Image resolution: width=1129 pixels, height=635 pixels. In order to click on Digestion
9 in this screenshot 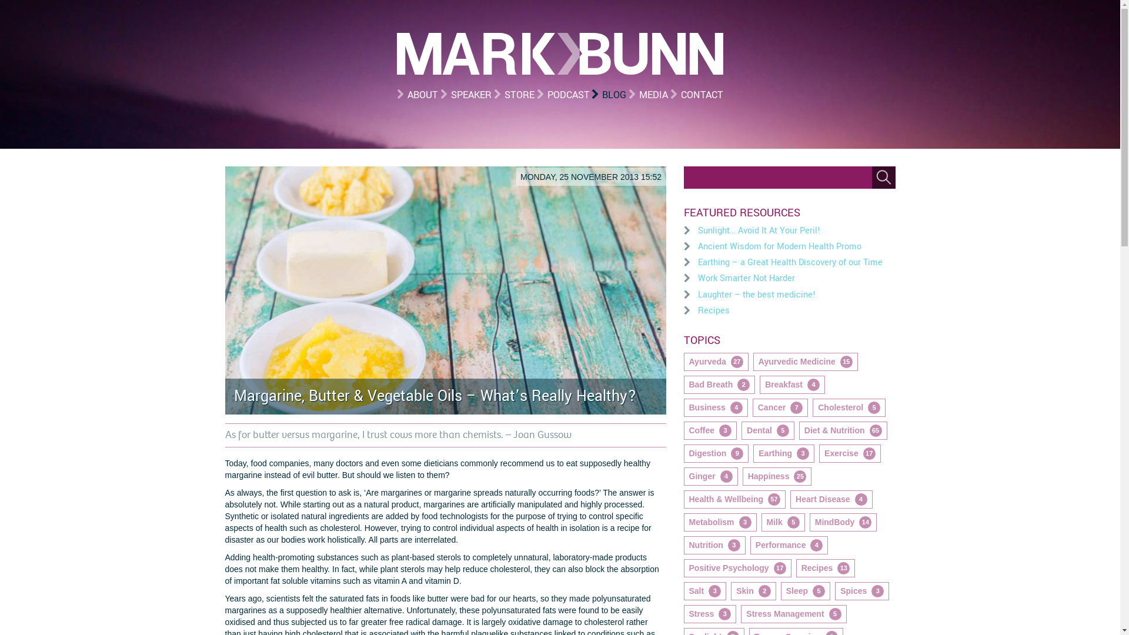, I will do `click(716, 454)`.